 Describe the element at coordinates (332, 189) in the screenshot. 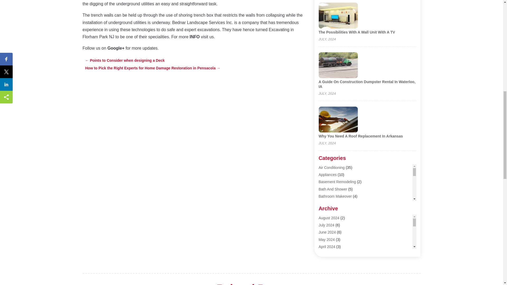

I see `Bath And Shower` at that location.